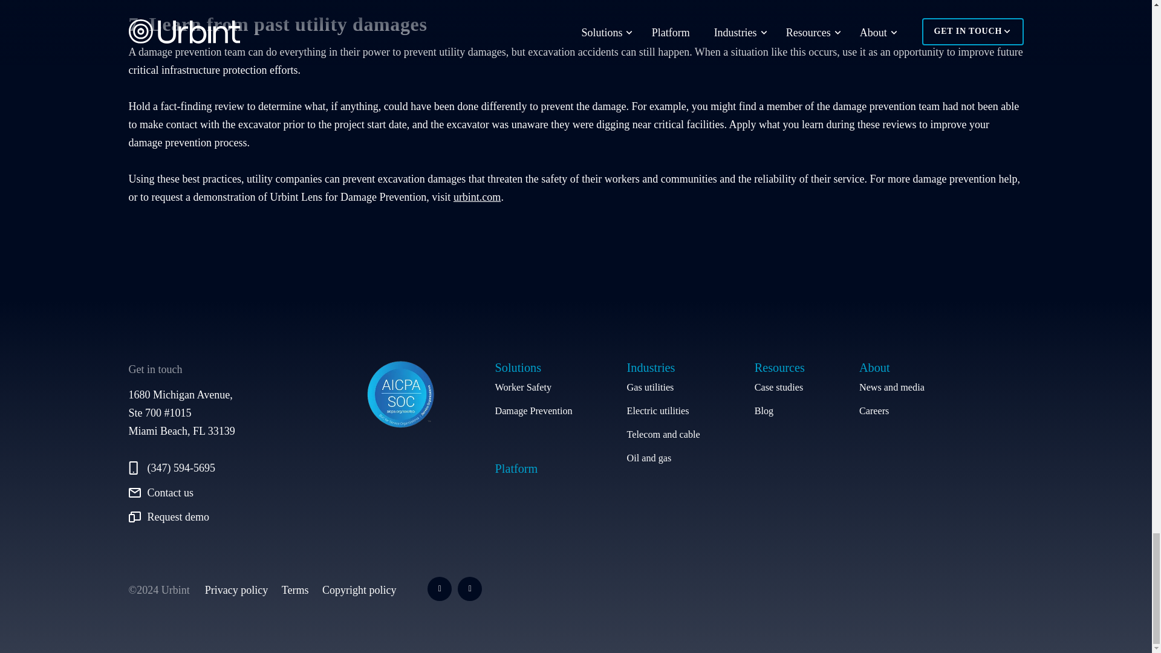 This screenshot has height=653, width=1161. What do you see at coordinates (218, 517) in the screenshot?
I see `Request demo` at bounding box center [218, 517].